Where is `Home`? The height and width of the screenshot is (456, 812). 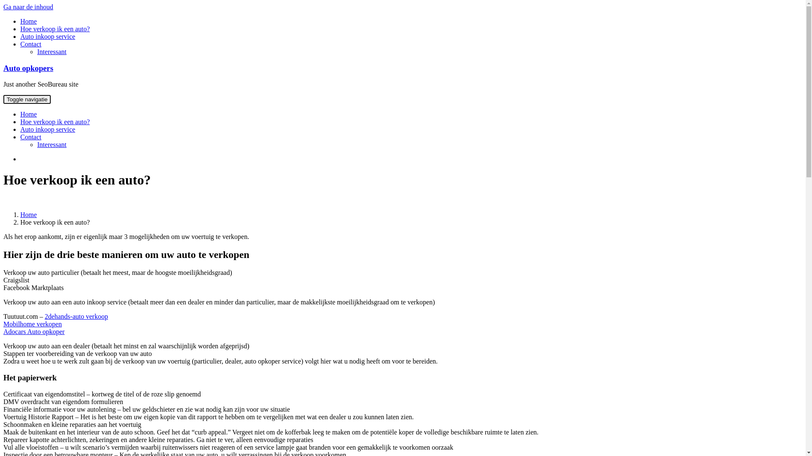 Home is located at coordinates (29, 21).